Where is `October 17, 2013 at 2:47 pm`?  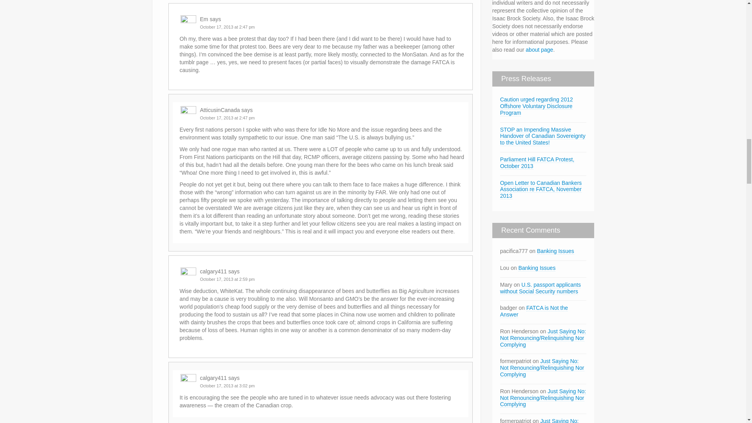
October 17, 2013 at 2:47 pm is located at coordinates (227, 117).